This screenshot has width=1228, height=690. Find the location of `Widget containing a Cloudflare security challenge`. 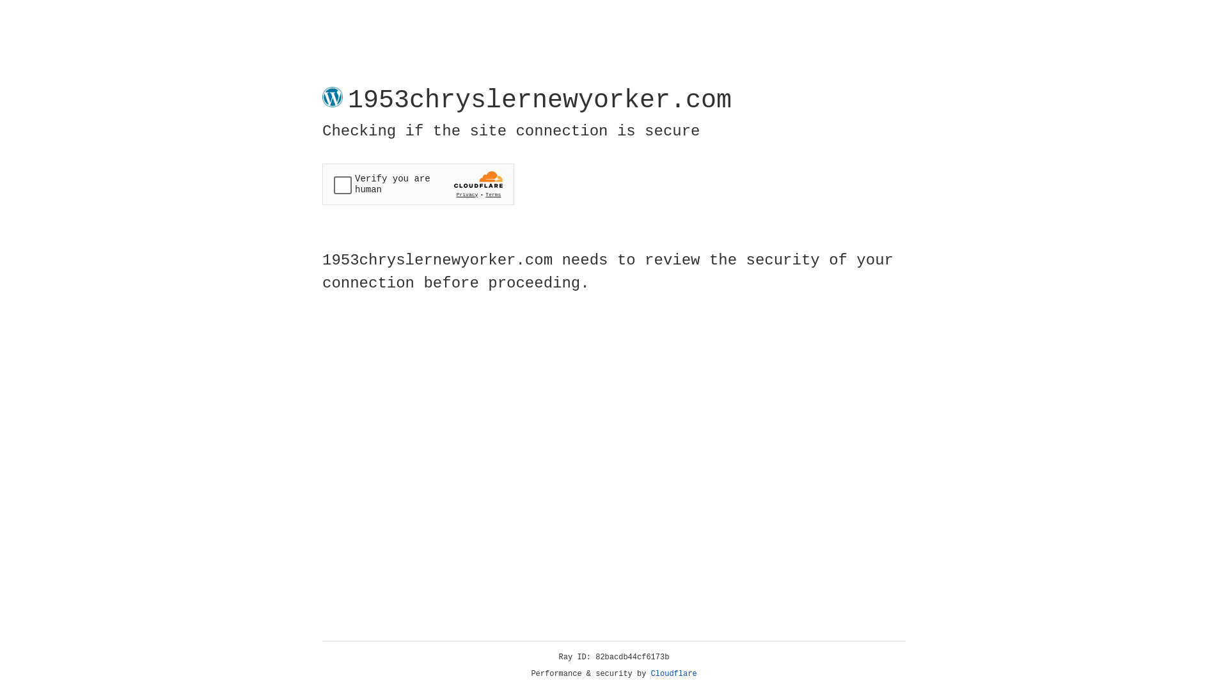

Widget containing a Cloudflare security challenge is located at coordinates (418, 184).